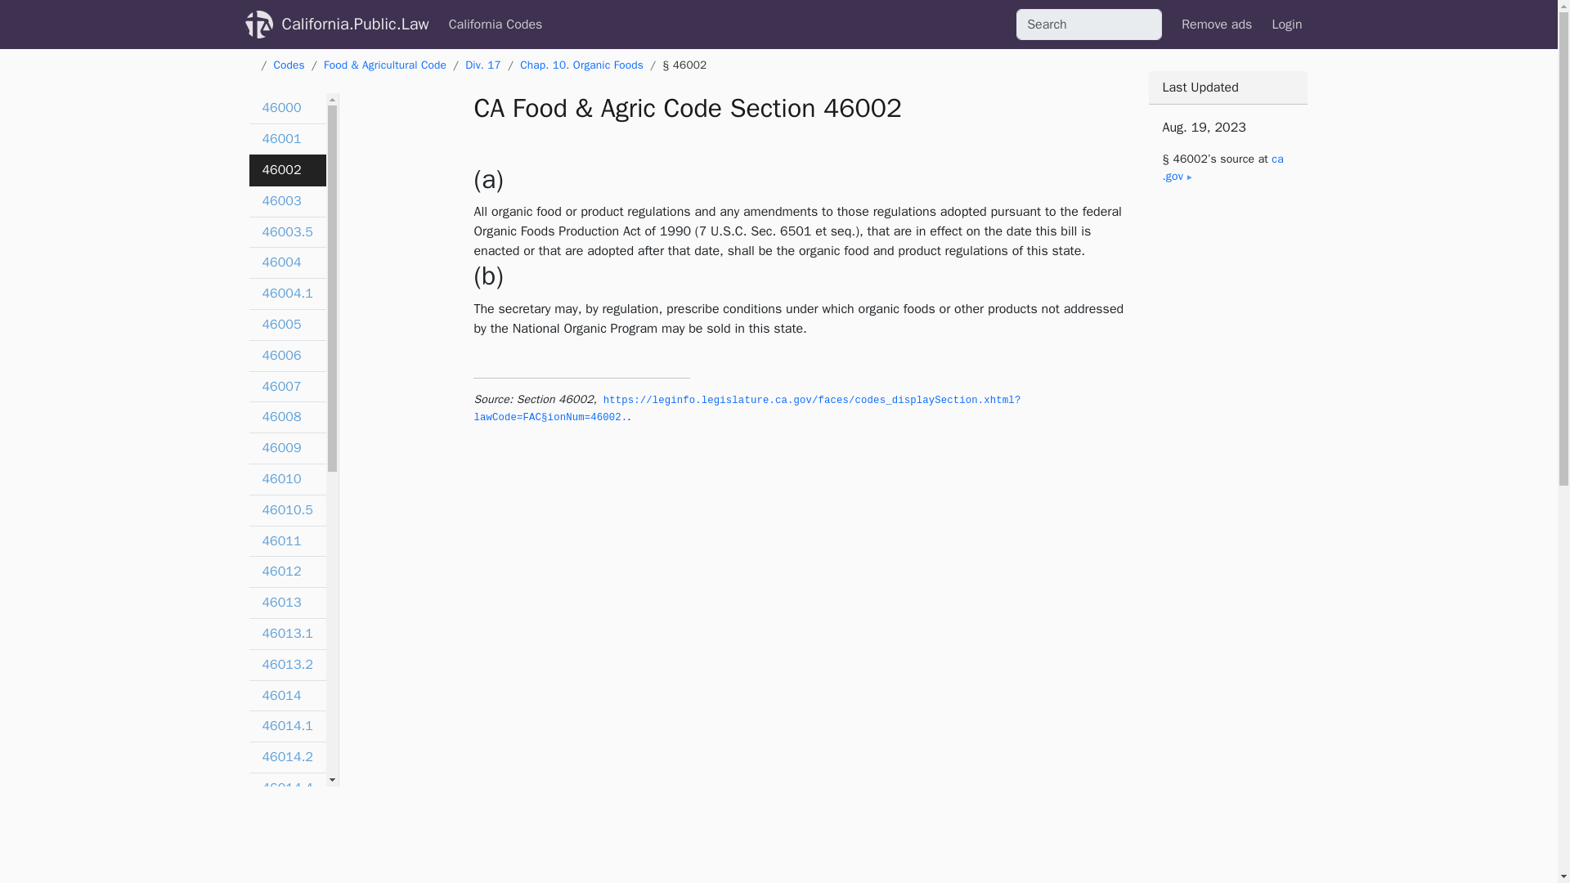  Describe the element at coordinates (286, 850) in the screenshot. I see `46015` at that location.